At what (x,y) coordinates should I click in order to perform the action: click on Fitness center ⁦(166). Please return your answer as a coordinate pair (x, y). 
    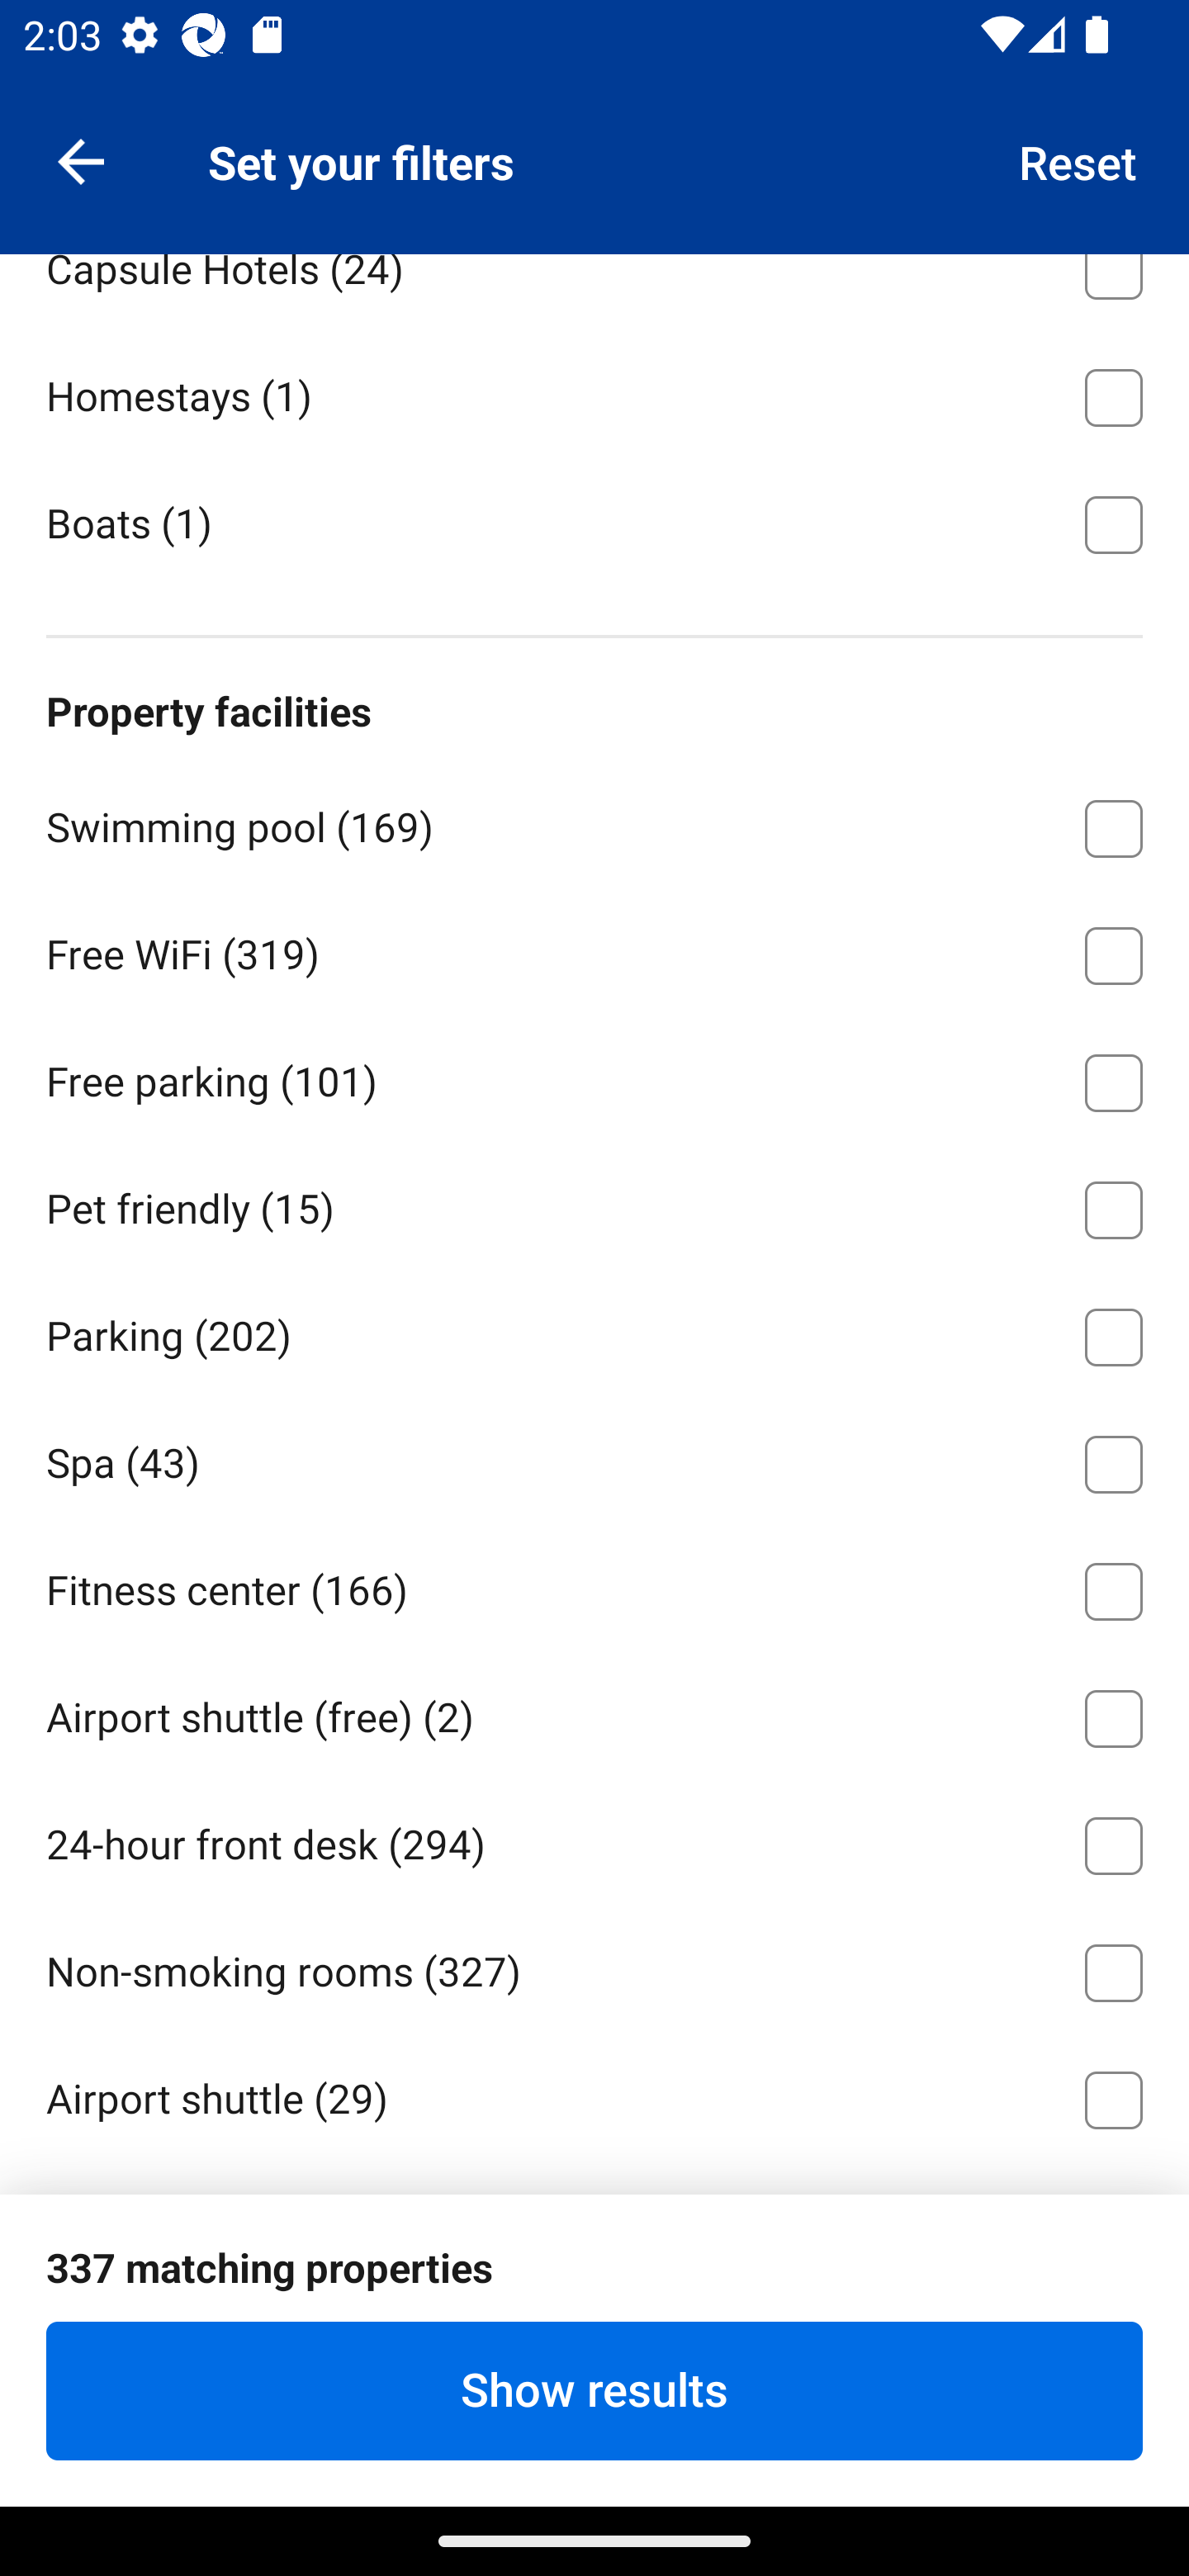
    Looking at the image, I should click on (594, 1585).